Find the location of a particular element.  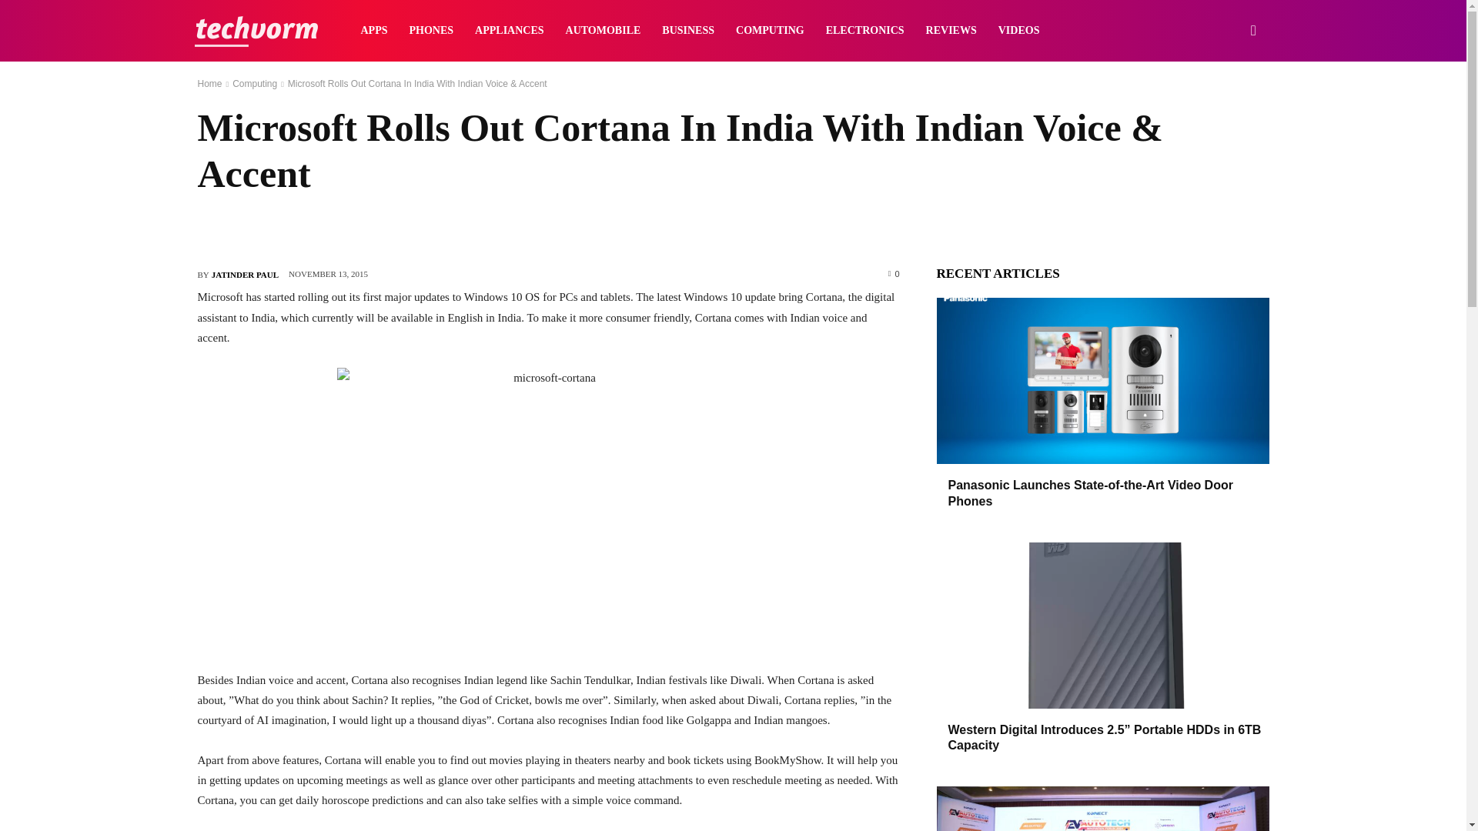

PHONES is located at coordinates (432, 31).